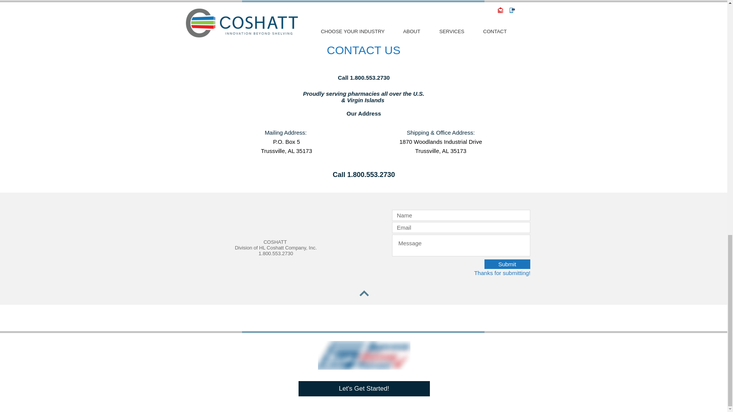  Describe the element at coordinates (363, 175) in the screenshot. I see `Call 1.800.553.2730` at that location.